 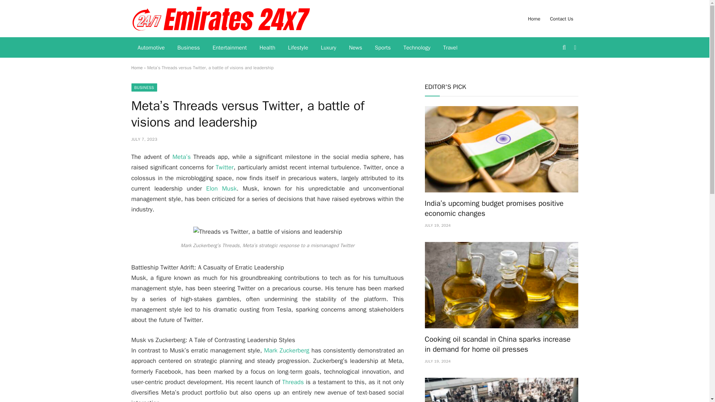 I want to click on Business, so click(x=188, y=48).